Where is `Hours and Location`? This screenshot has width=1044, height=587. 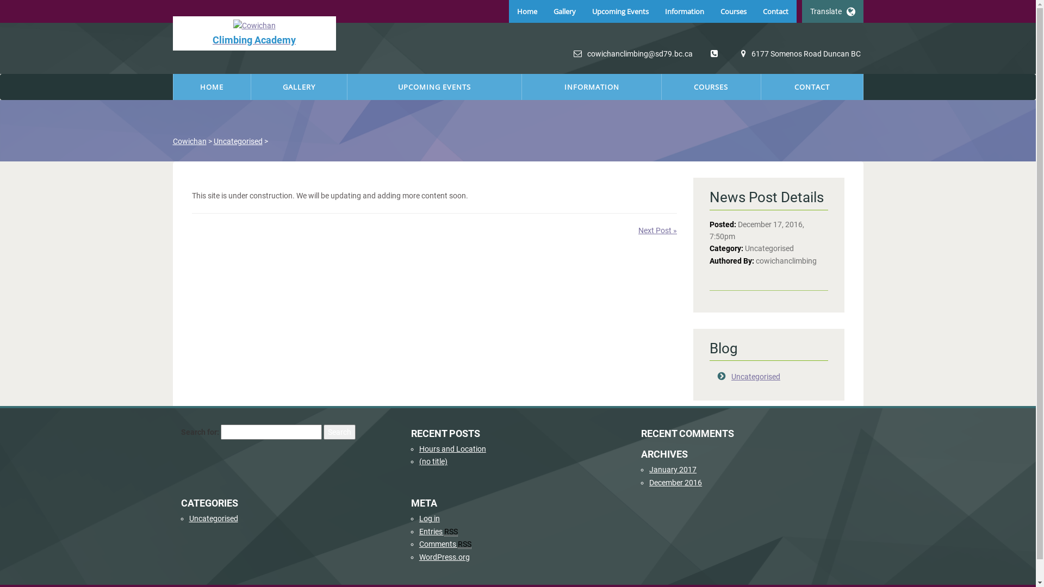 Hours and Location is located at coordinates (452, 449).